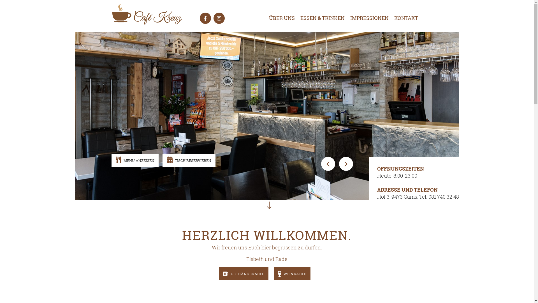 This screenshot has width=538, height=303. I want to click on WEINKARTE, so click(292, 274).